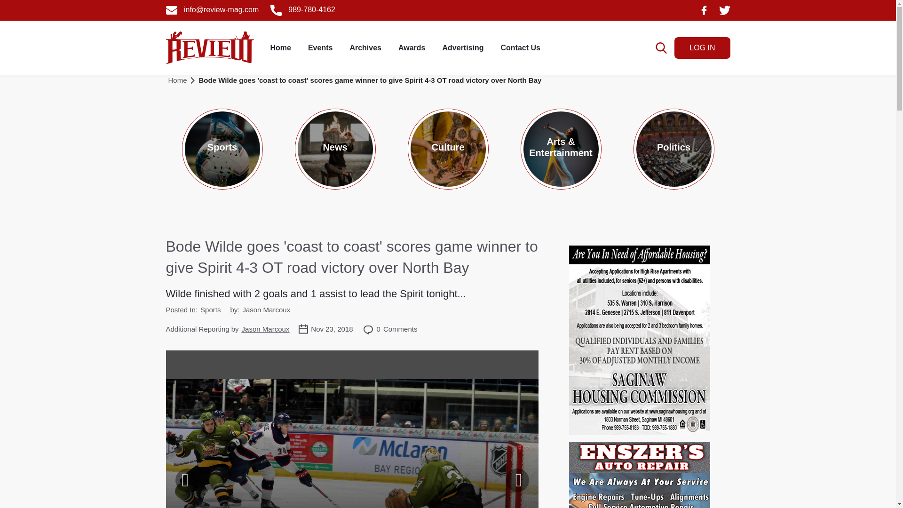 The width and height of the screenshot is (903, 508). What do you see at coordinates (521, 48) in the screenshot?
I see `Contact Us` at bounding box center [521, 48].